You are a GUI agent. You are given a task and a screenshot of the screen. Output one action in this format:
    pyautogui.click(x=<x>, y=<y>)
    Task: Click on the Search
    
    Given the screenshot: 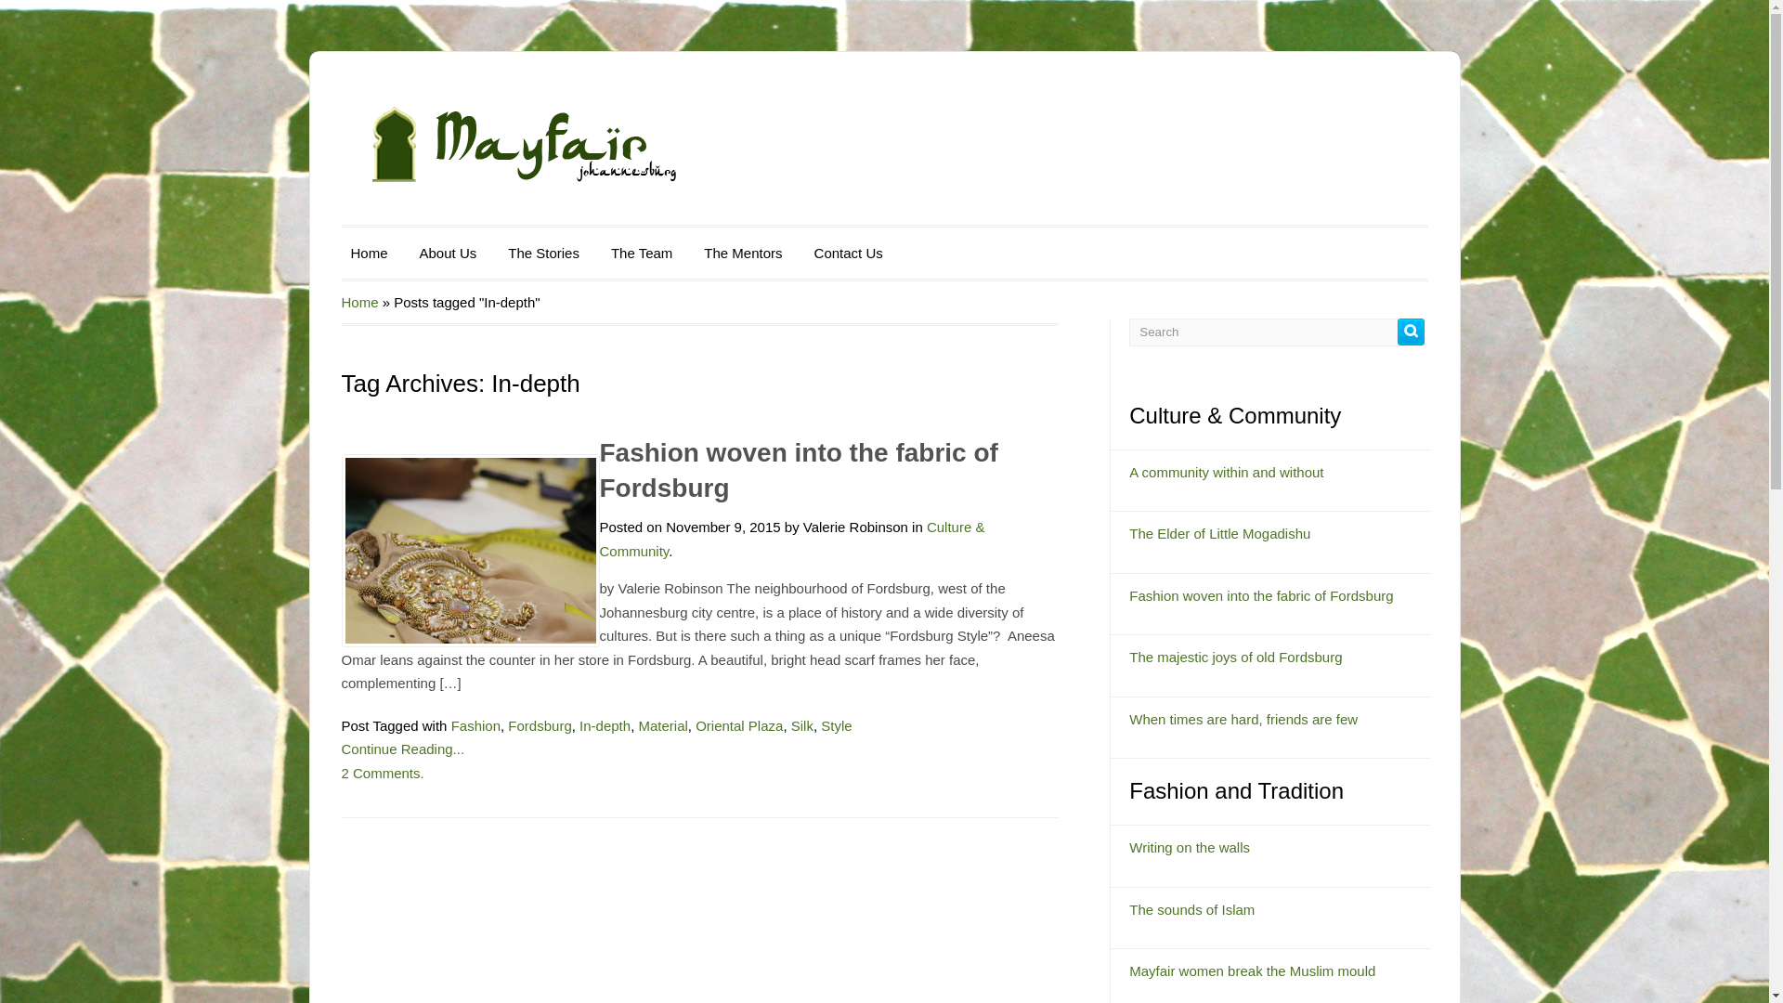 What is the action you would take?
    pyautogui.click(x=1412, y=331)
    